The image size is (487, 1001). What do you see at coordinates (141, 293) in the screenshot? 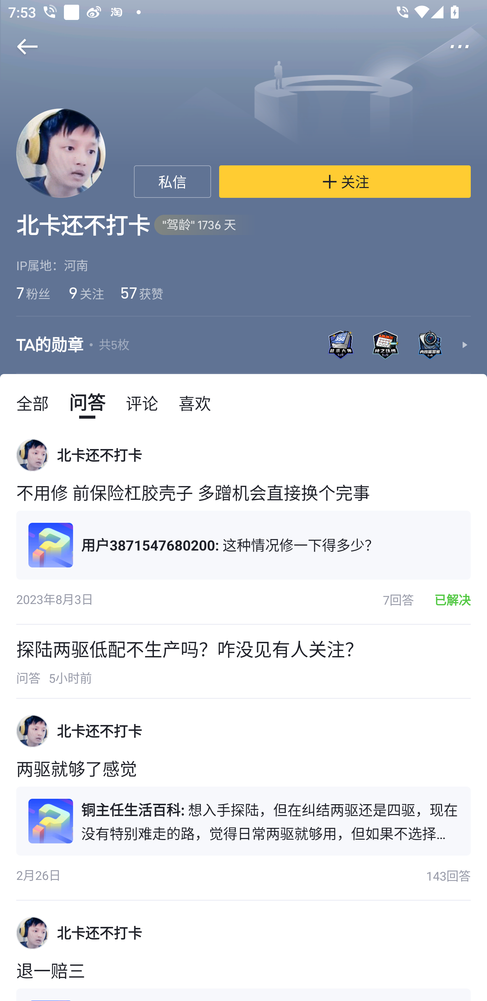
I see `57 获赞` at bounding box center [141, 293].